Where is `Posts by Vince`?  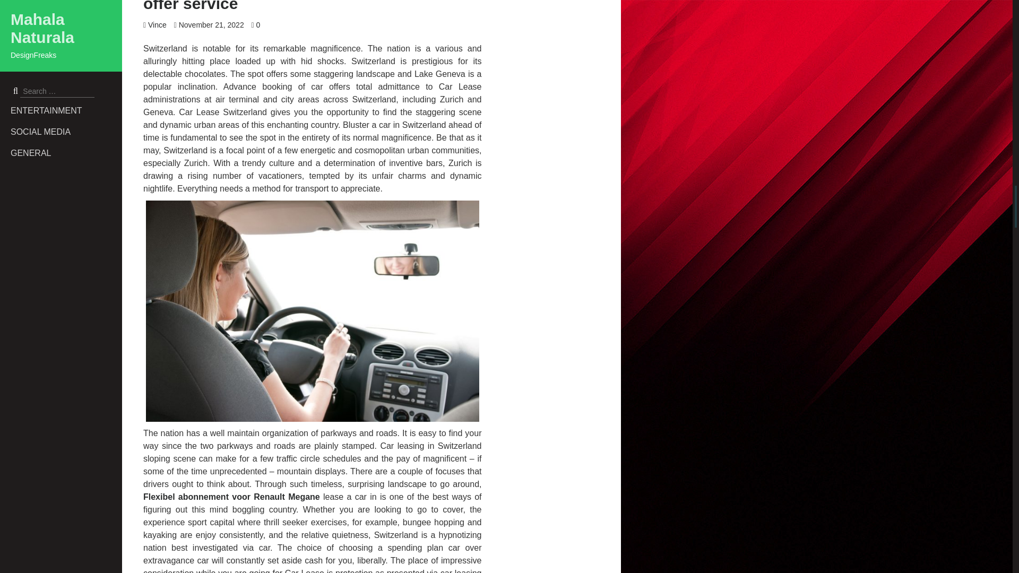 Posts by Vince is located at coordinates (157, 24).